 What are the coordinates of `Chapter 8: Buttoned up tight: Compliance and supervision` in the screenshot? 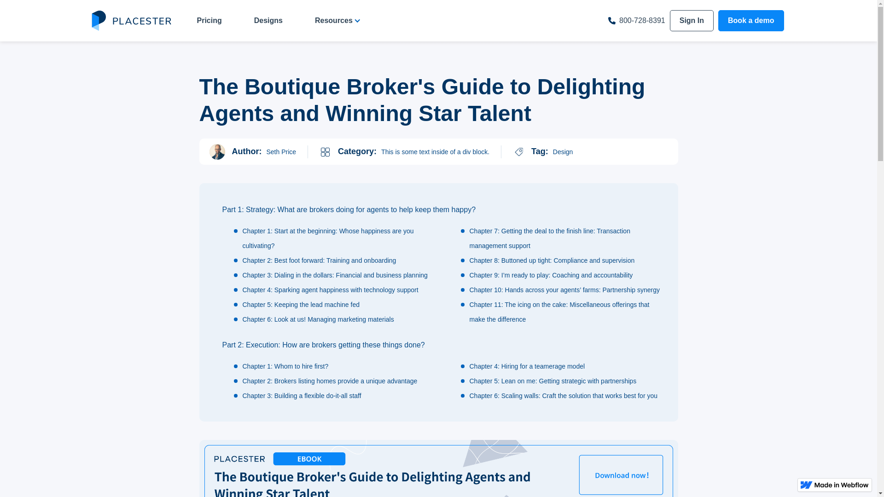 It's located at (553, 260).